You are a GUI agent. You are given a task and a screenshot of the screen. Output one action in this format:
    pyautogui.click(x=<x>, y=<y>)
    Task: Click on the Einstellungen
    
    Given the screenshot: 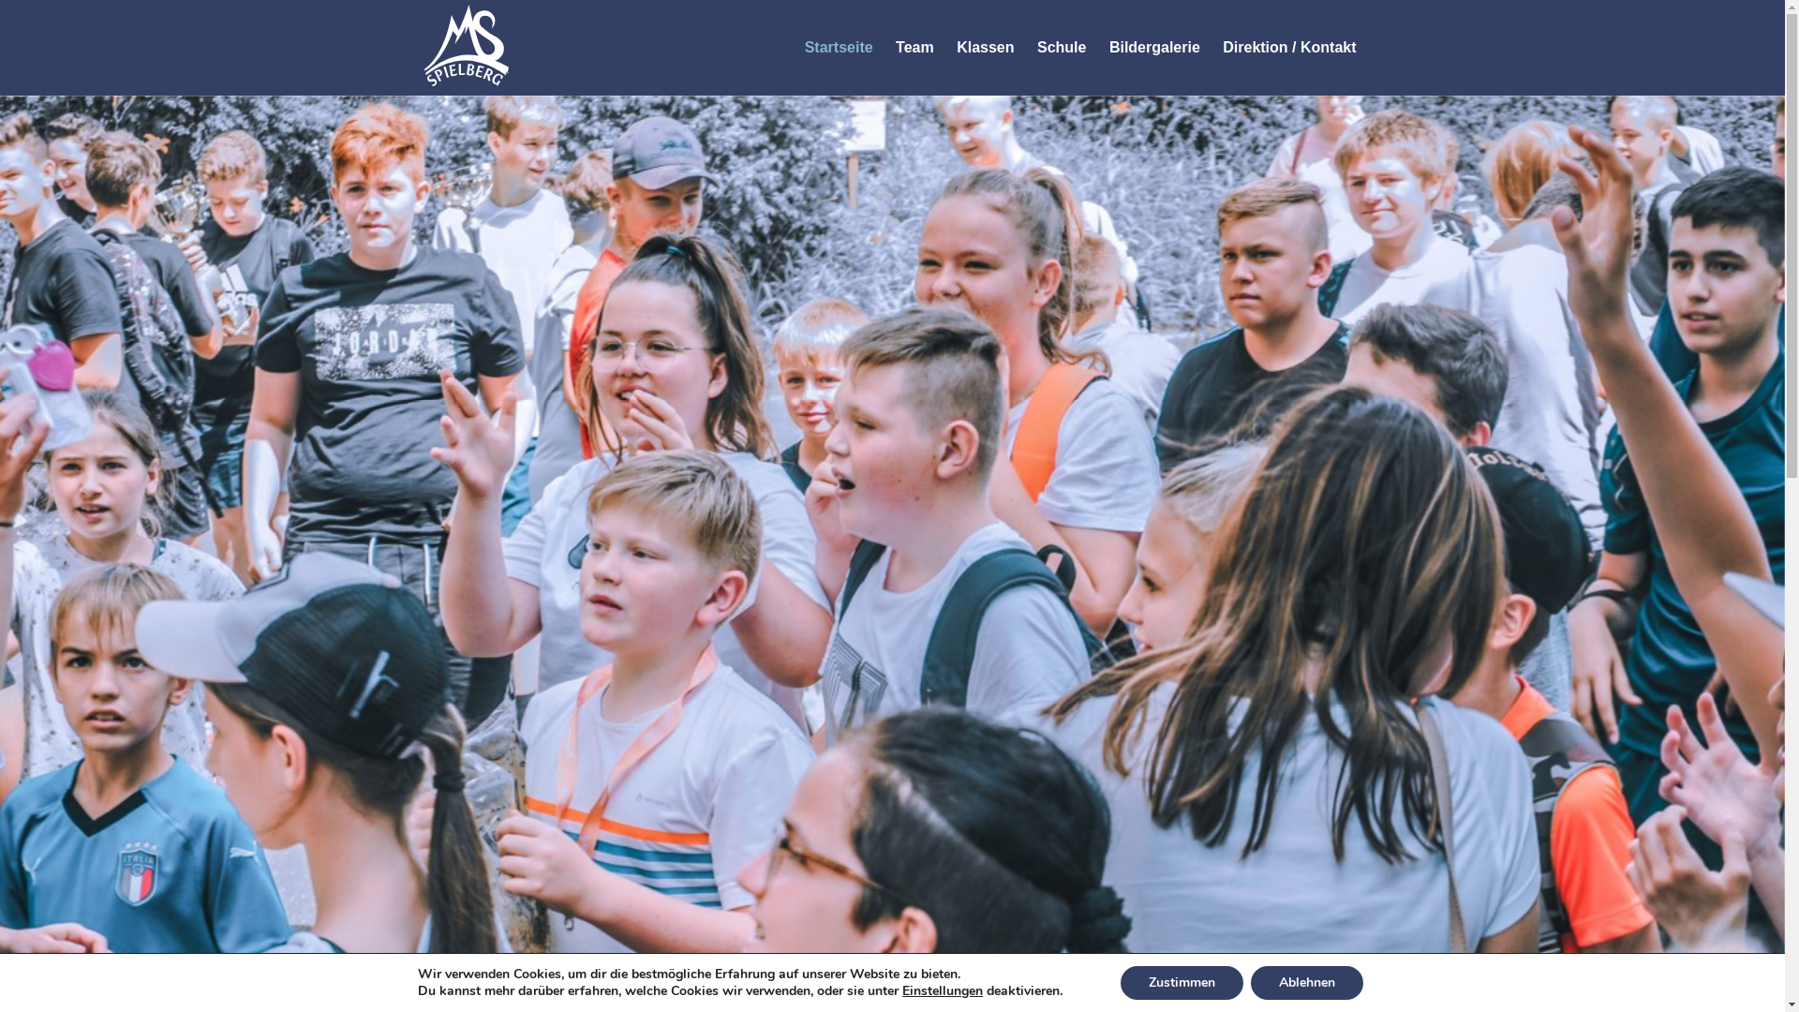 What is the action you would take?
    pyautogui.click(x=943, y=991)
    